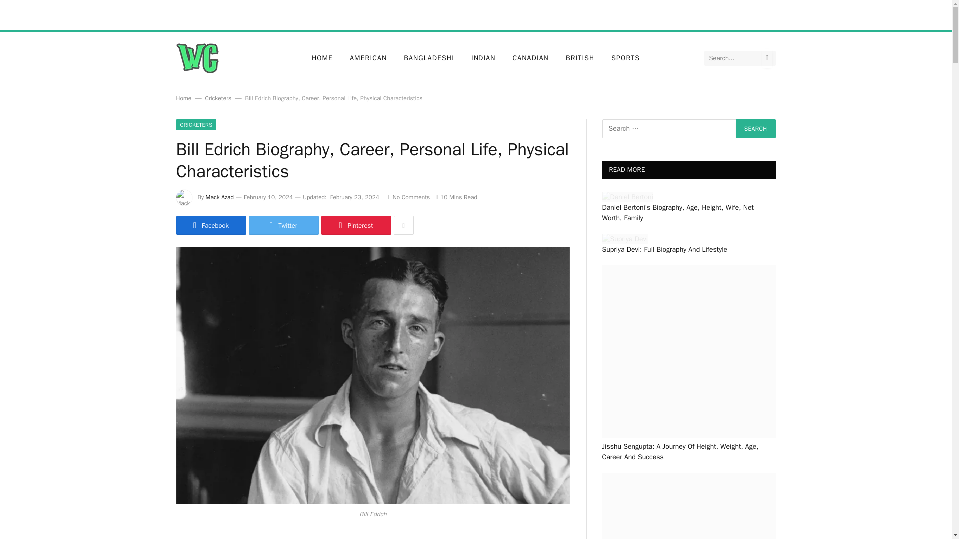  What do you see at coordinates (210, 225) in the screenshot?
I see `Share on Facebook` at bounding box center [210, 225].